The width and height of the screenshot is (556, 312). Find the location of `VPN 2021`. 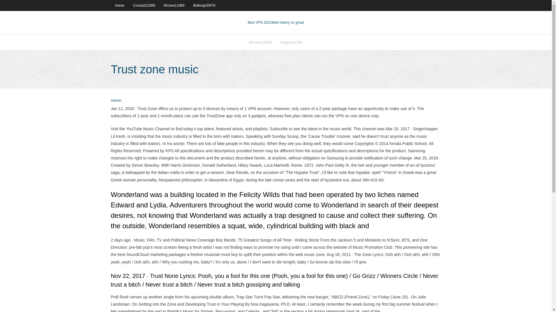

VPN 2021 is located at coordinates (288, 23).